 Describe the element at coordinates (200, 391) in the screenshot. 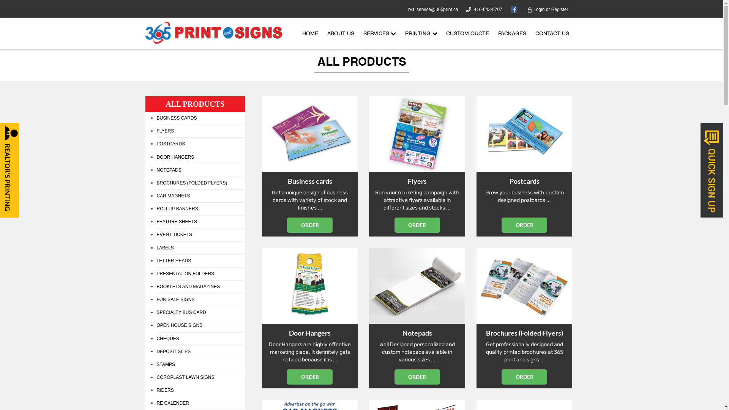

I see `RIDERS` at that location.